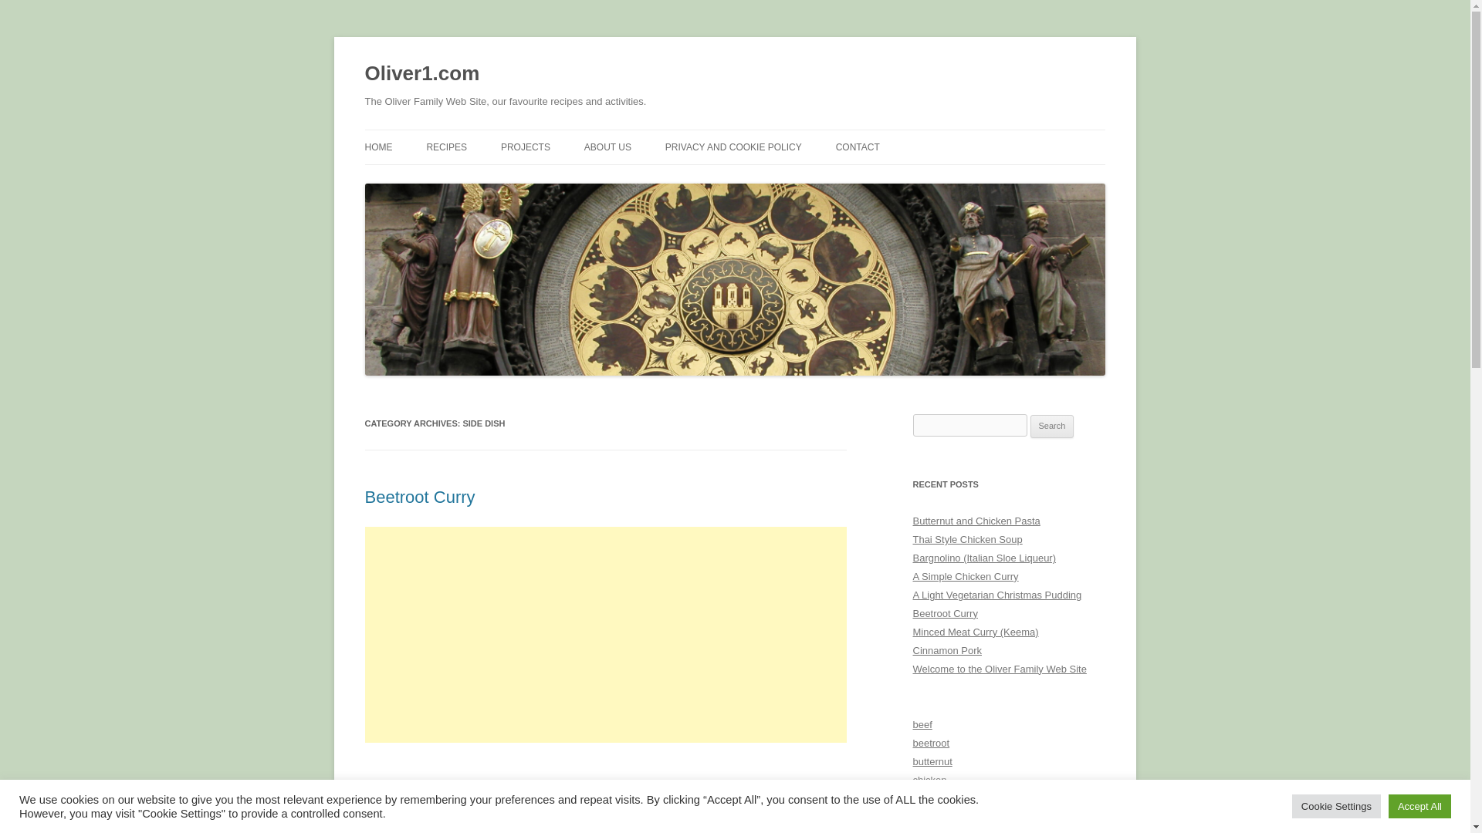 The height and width of the screenshot is (833, 1482). Describe the element at coordinates (446, 147) in the screenshot. I see `RECIPES` at that location.